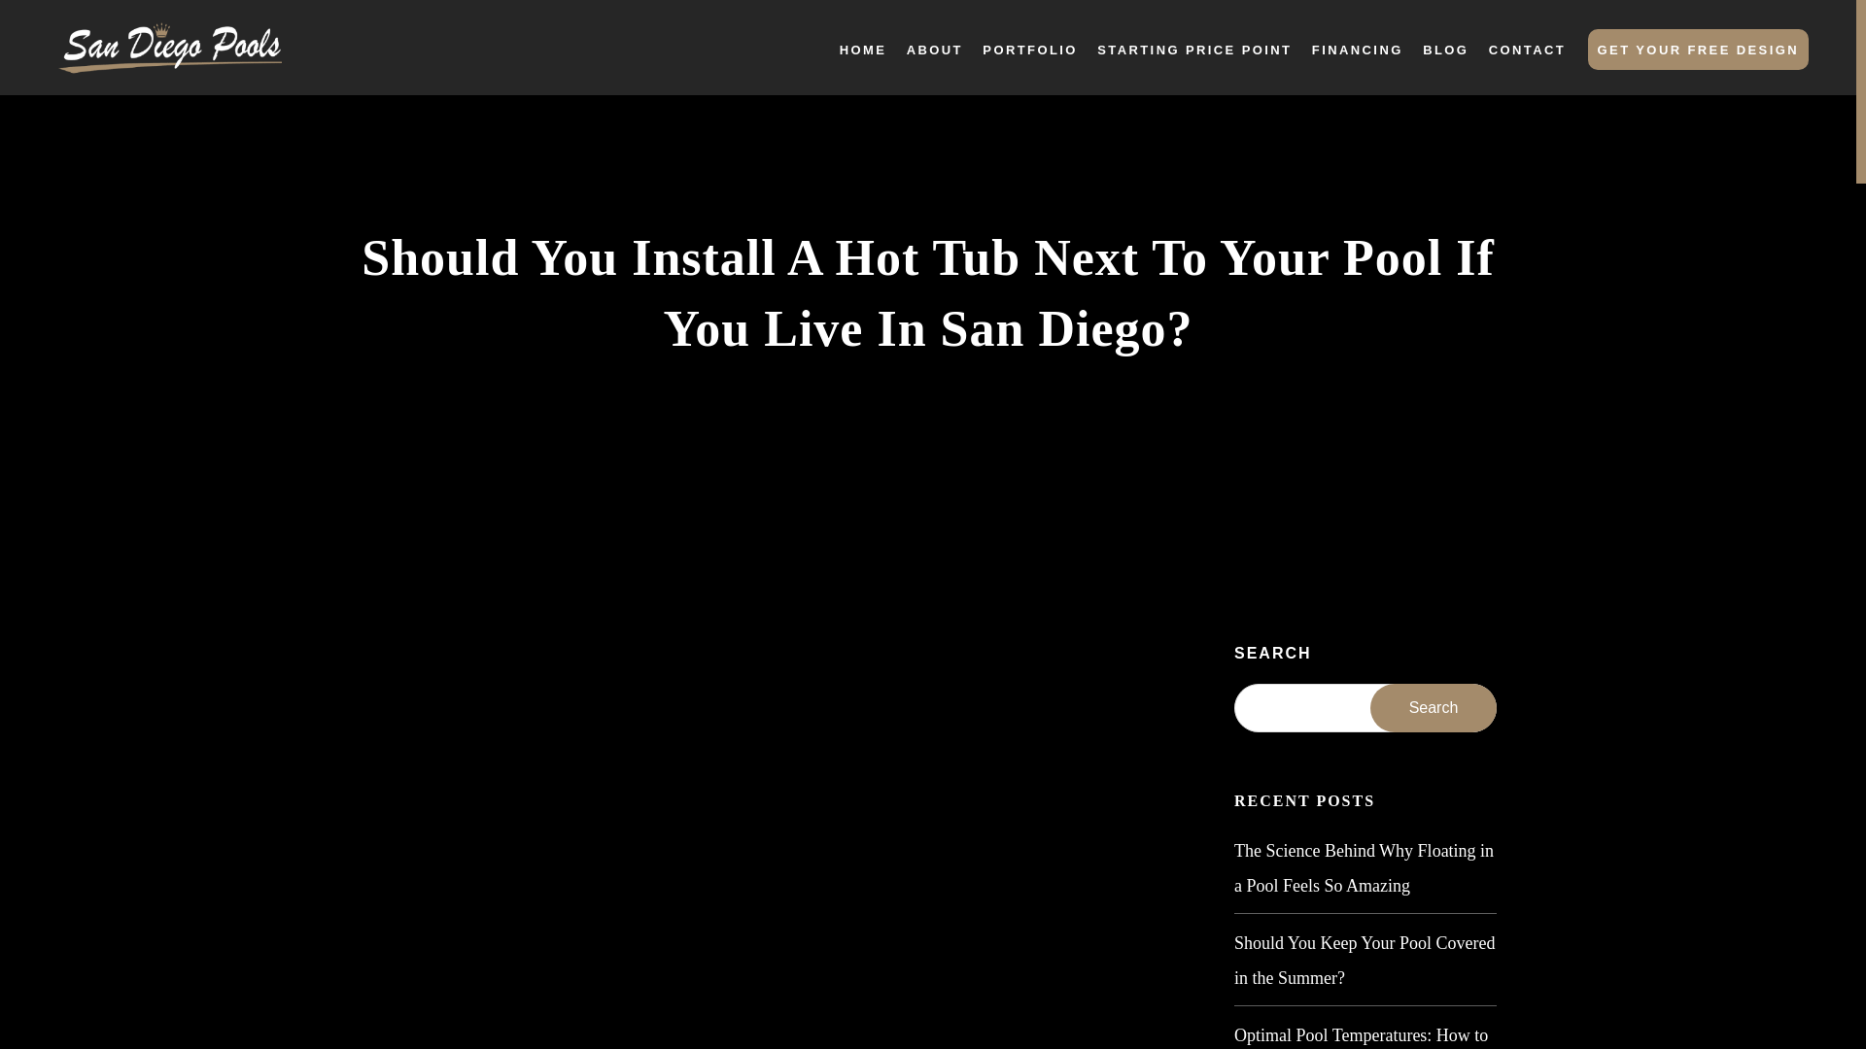 The image size is (1866, 1049). What do you see at coordinates (1365, 867) in the screenshot?
I see `The Science Behind Why Floating in a Pool Feels So Amazing` at bounding box center [1365, 867].